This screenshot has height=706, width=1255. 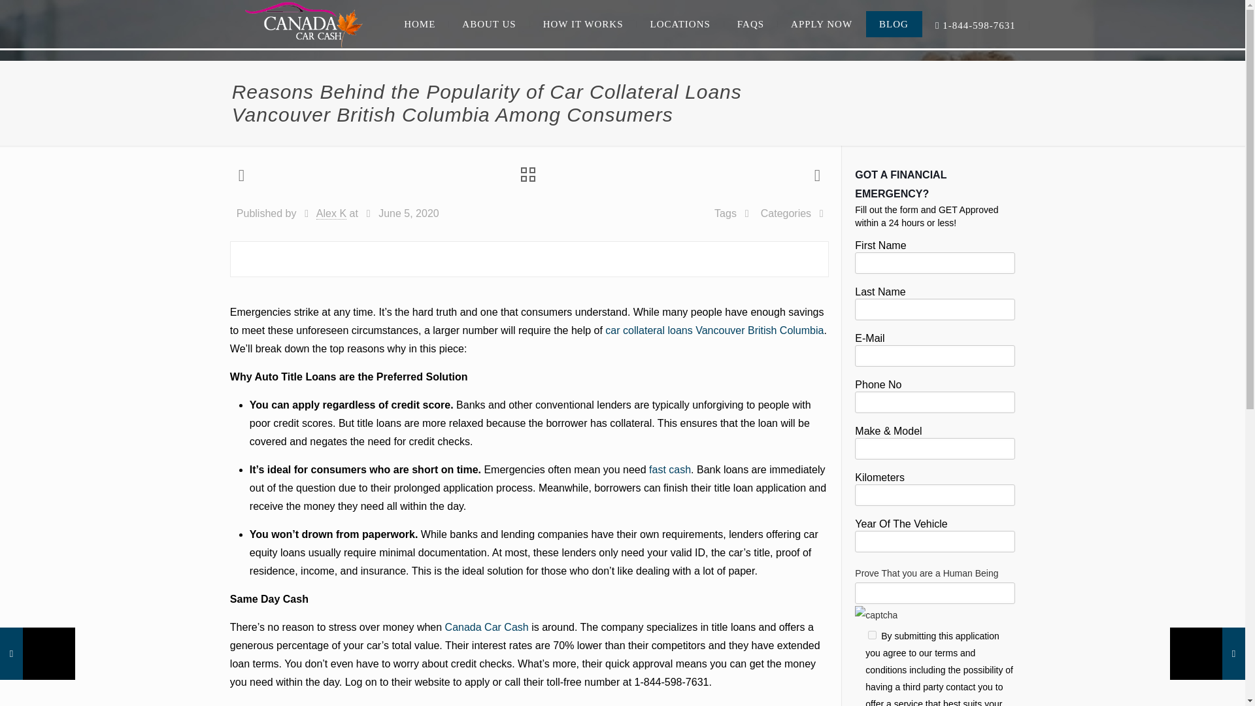 I want to click on FAQS, so click(x=750, y=24).